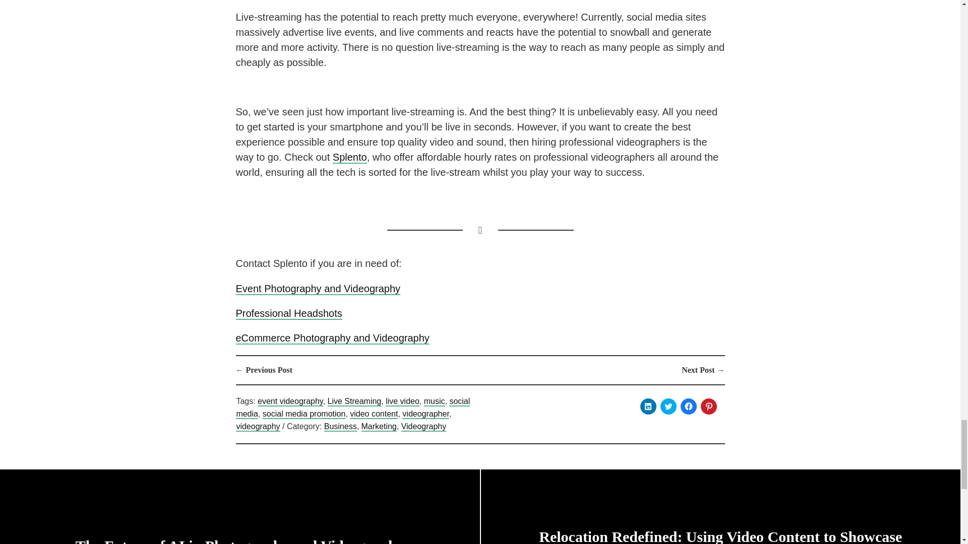  Describe the element at coordinates (669, 406) in the screenshot. I see `Click to share on Twitter` at that location.